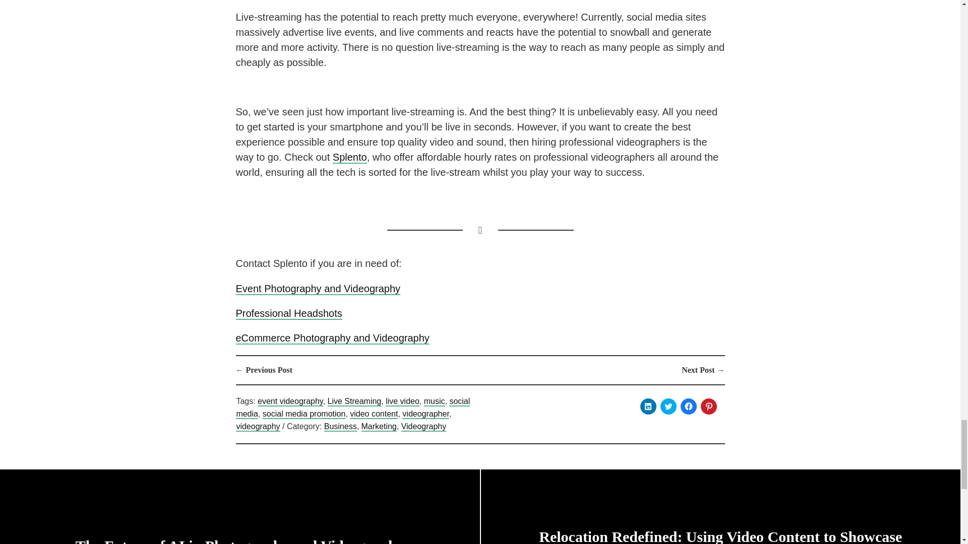  Describe the element at coordinates (669, 406) in the screenshot. I see `Click to share on Twitter` at that location.